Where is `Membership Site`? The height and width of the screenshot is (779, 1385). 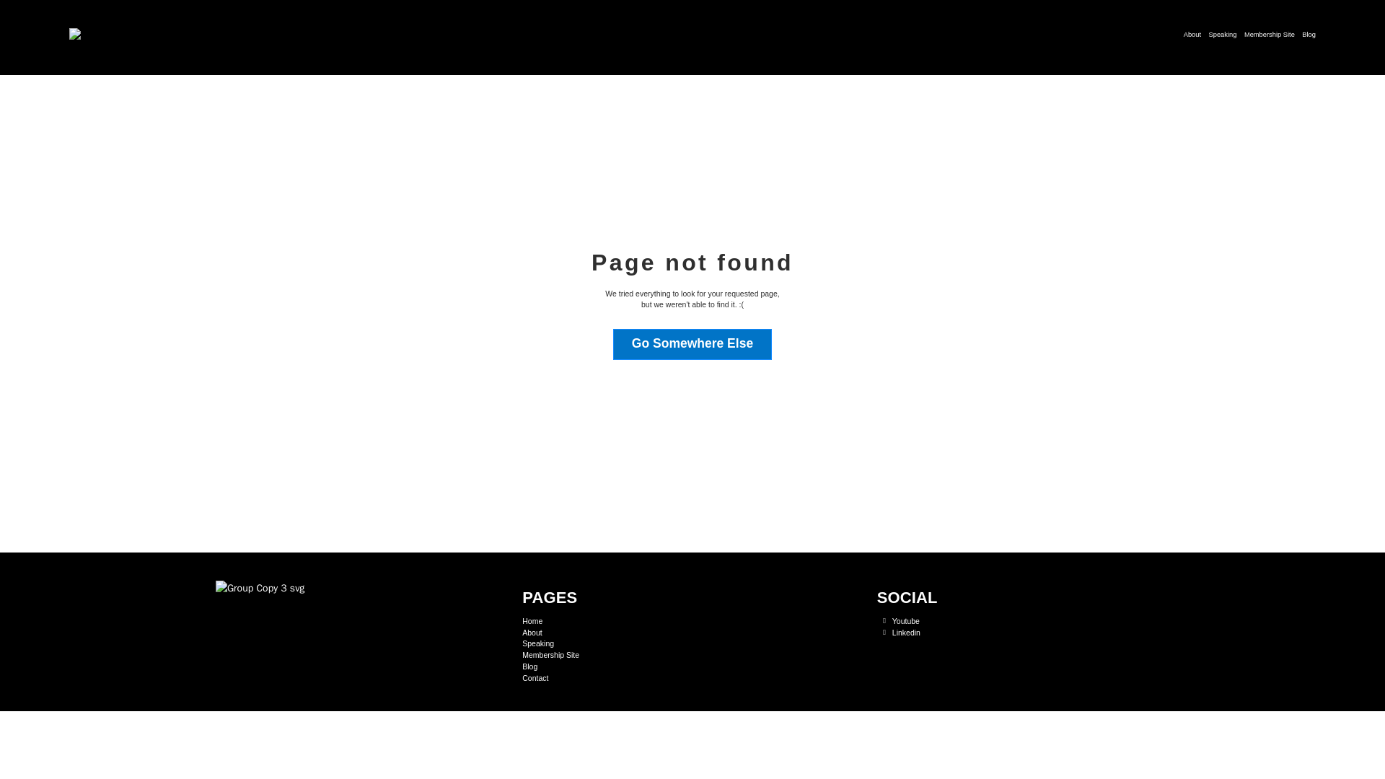
Membership Site is located at coordinates (1270, 35).